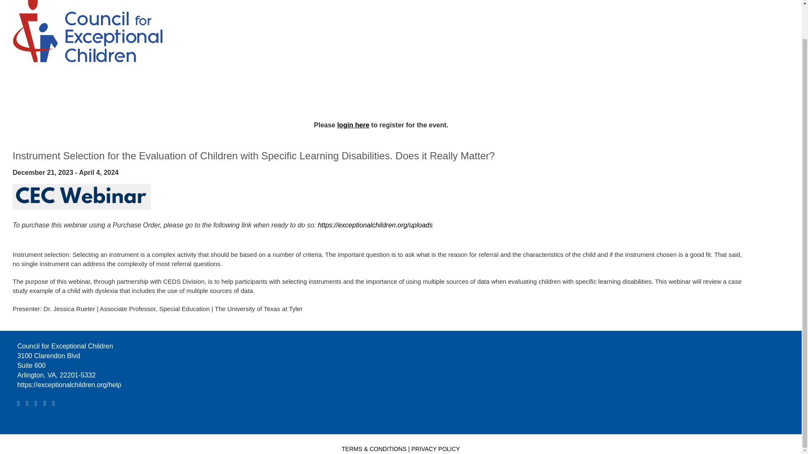 Image resolution: width=808 pixels, height=454 pixels. Describe the element at coordinates (435, 449) in the screenshot. I see `PRIVACY POLICY` at that location.